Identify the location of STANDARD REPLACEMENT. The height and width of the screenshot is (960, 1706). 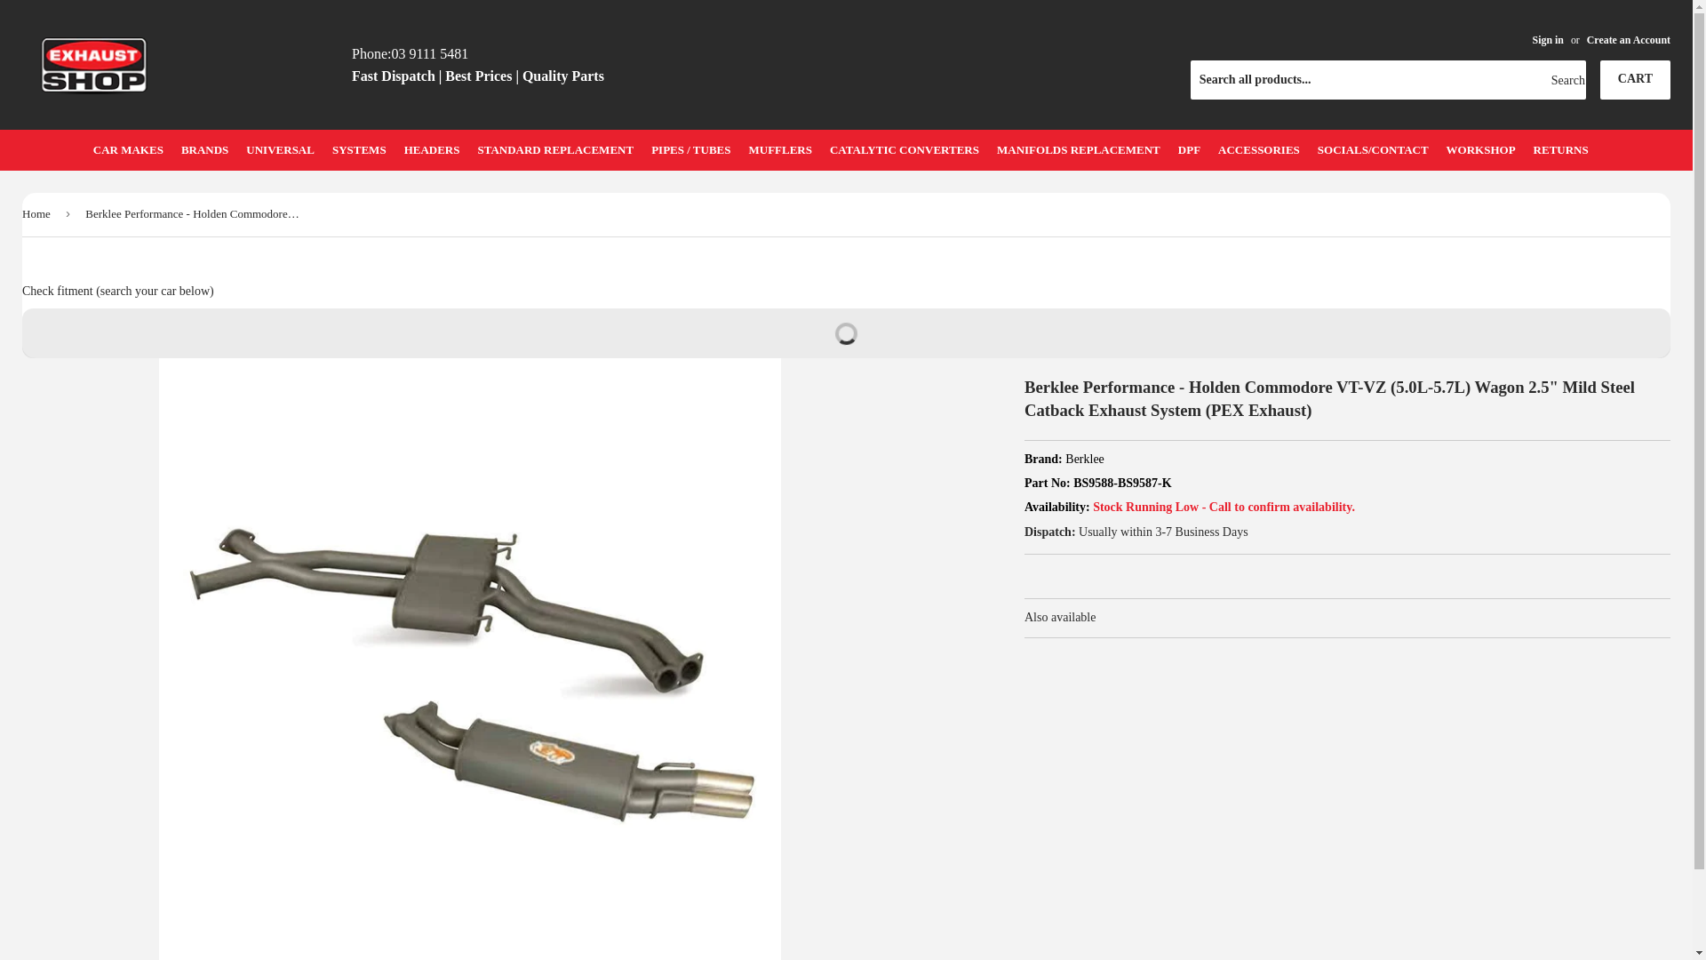
(555, 150).